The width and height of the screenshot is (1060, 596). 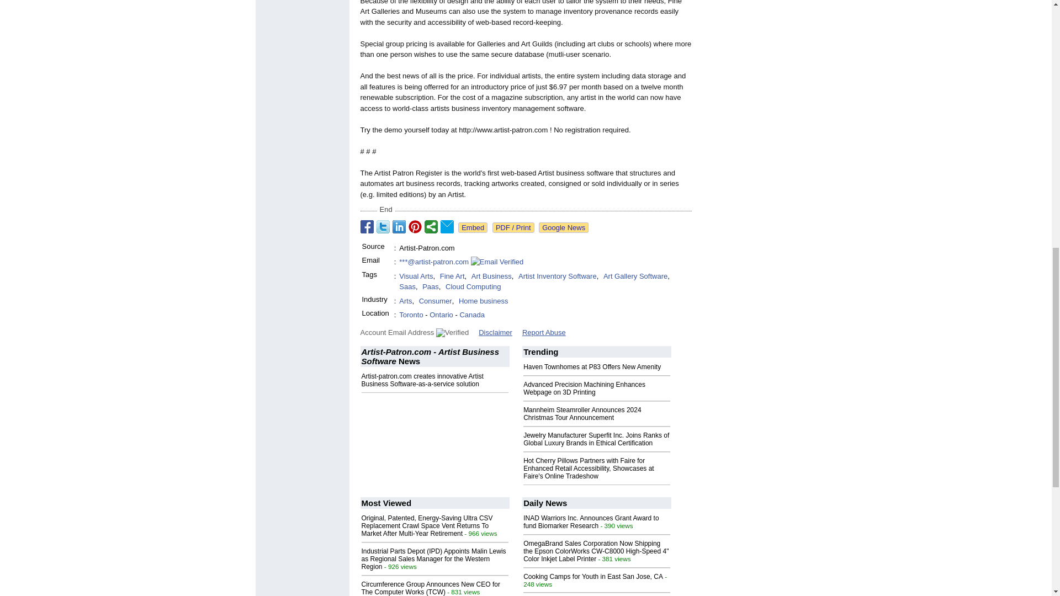 I want to click on Embed this press release in your website!, so click(x=473, y=227).